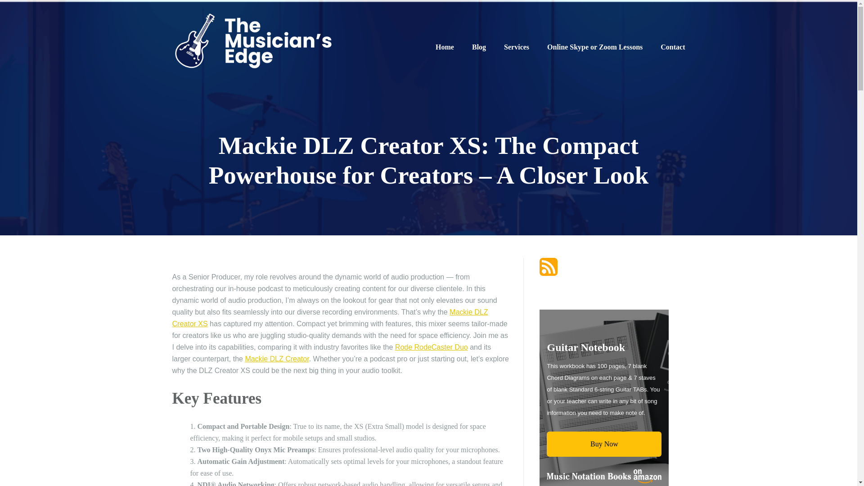 The image size is (864, 486). What do you see at coordinates (431, 346) in the screenshot?
I see `Rode RodeCaster Duo` at bounding box center [431, 346].